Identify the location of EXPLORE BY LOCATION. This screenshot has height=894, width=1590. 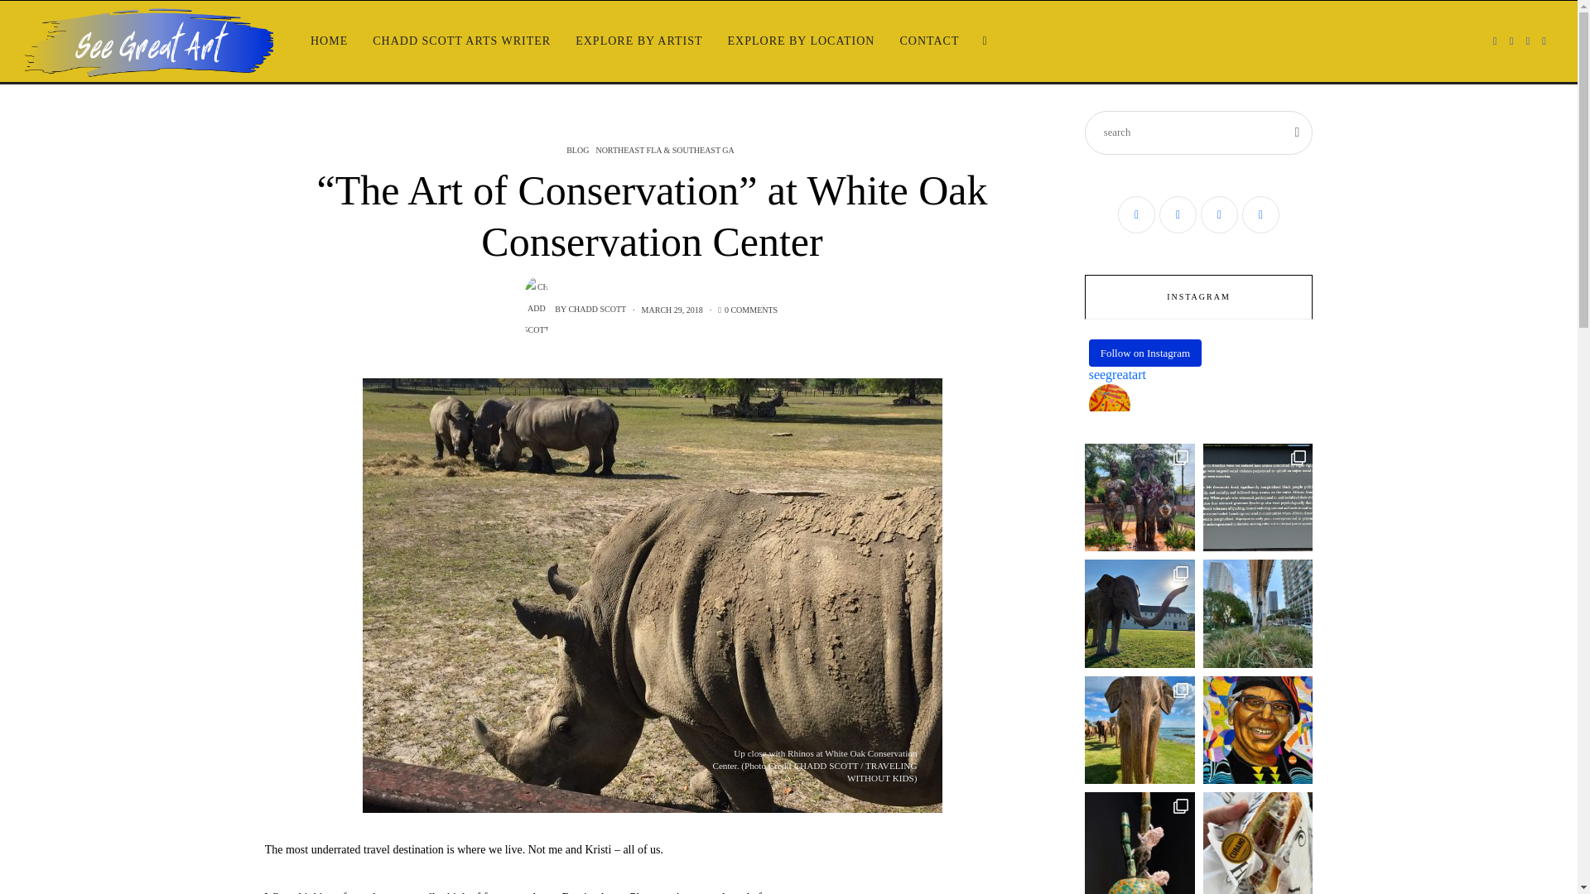
(802, 41).